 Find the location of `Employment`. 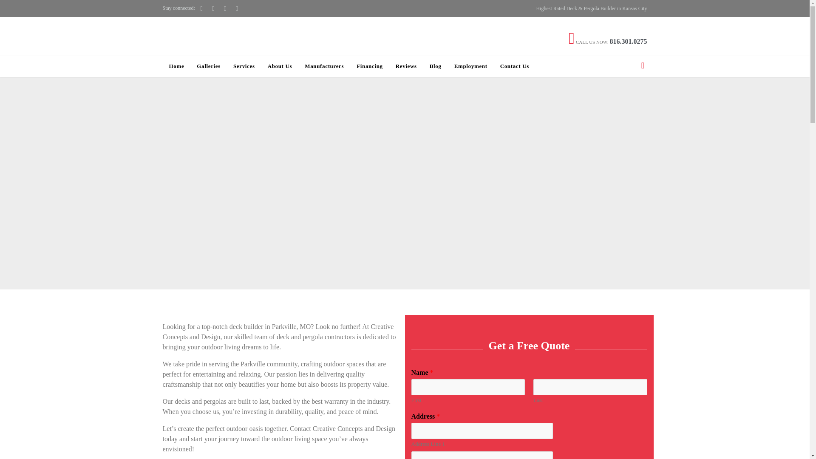

Employment is located at coordinates (471, 67).